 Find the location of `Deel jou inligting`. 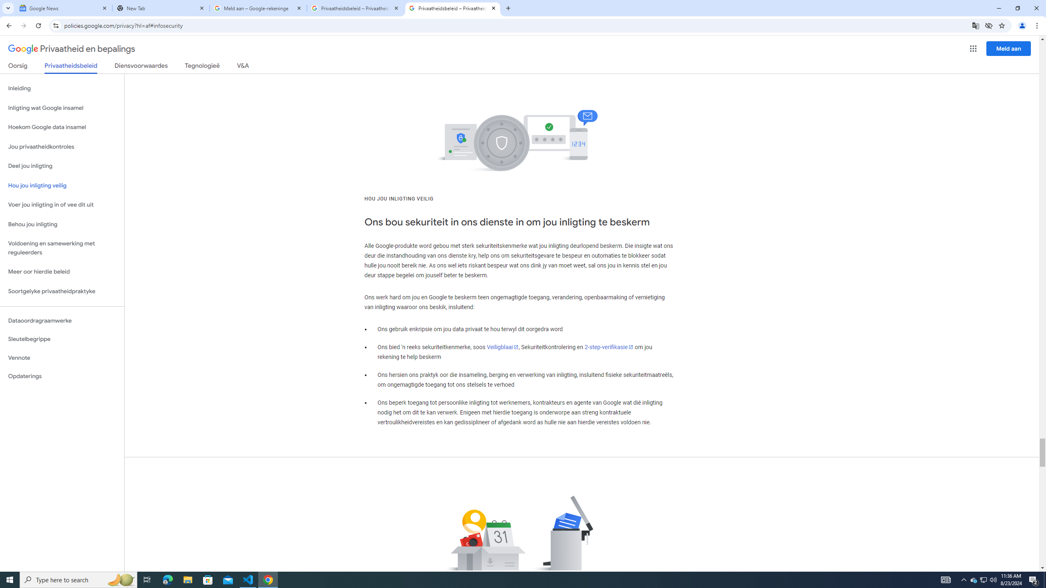

Deel jou inligting is located at coordinates (62, 166).